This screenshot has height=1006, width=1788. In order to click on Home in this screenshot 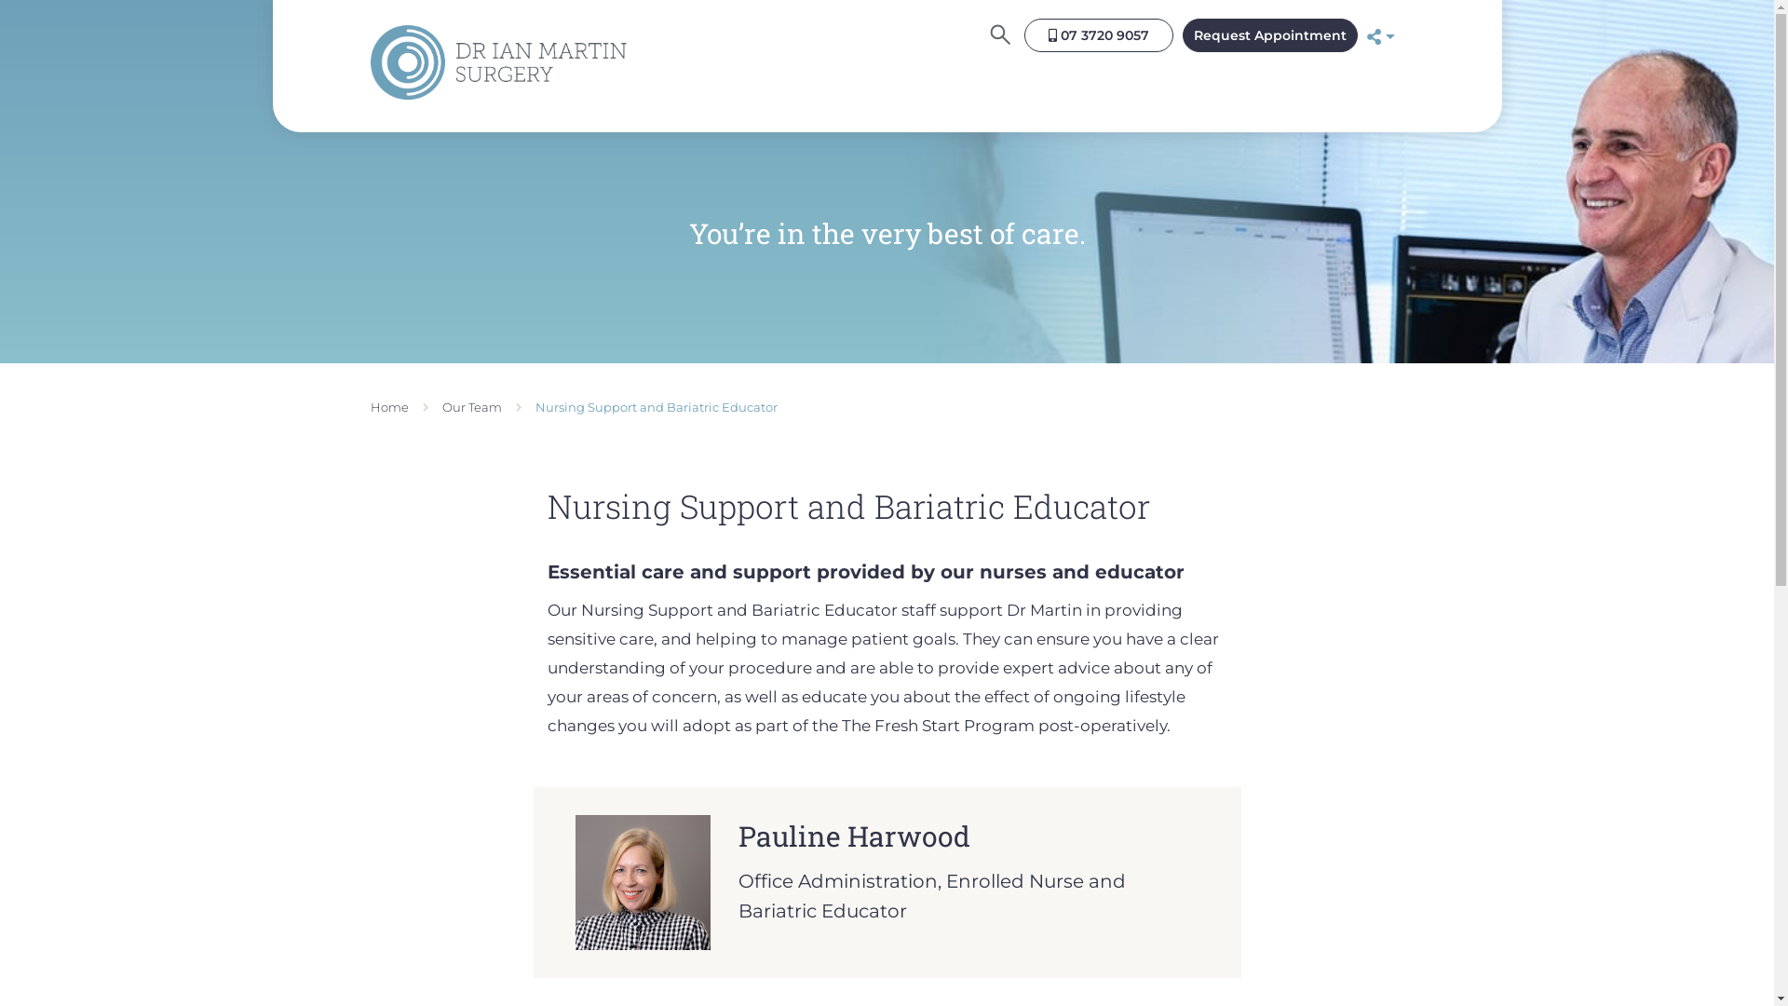, I will do `click(389, 407)`.